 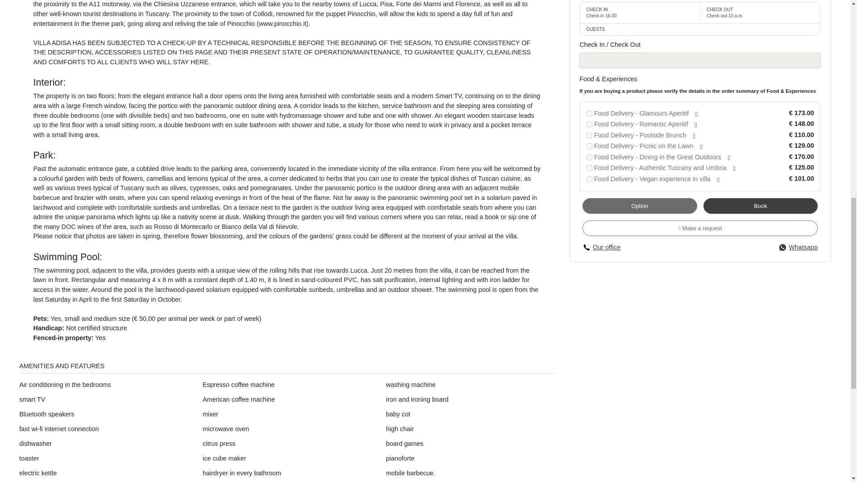 I want to click on on, so click(x=589, y=179).